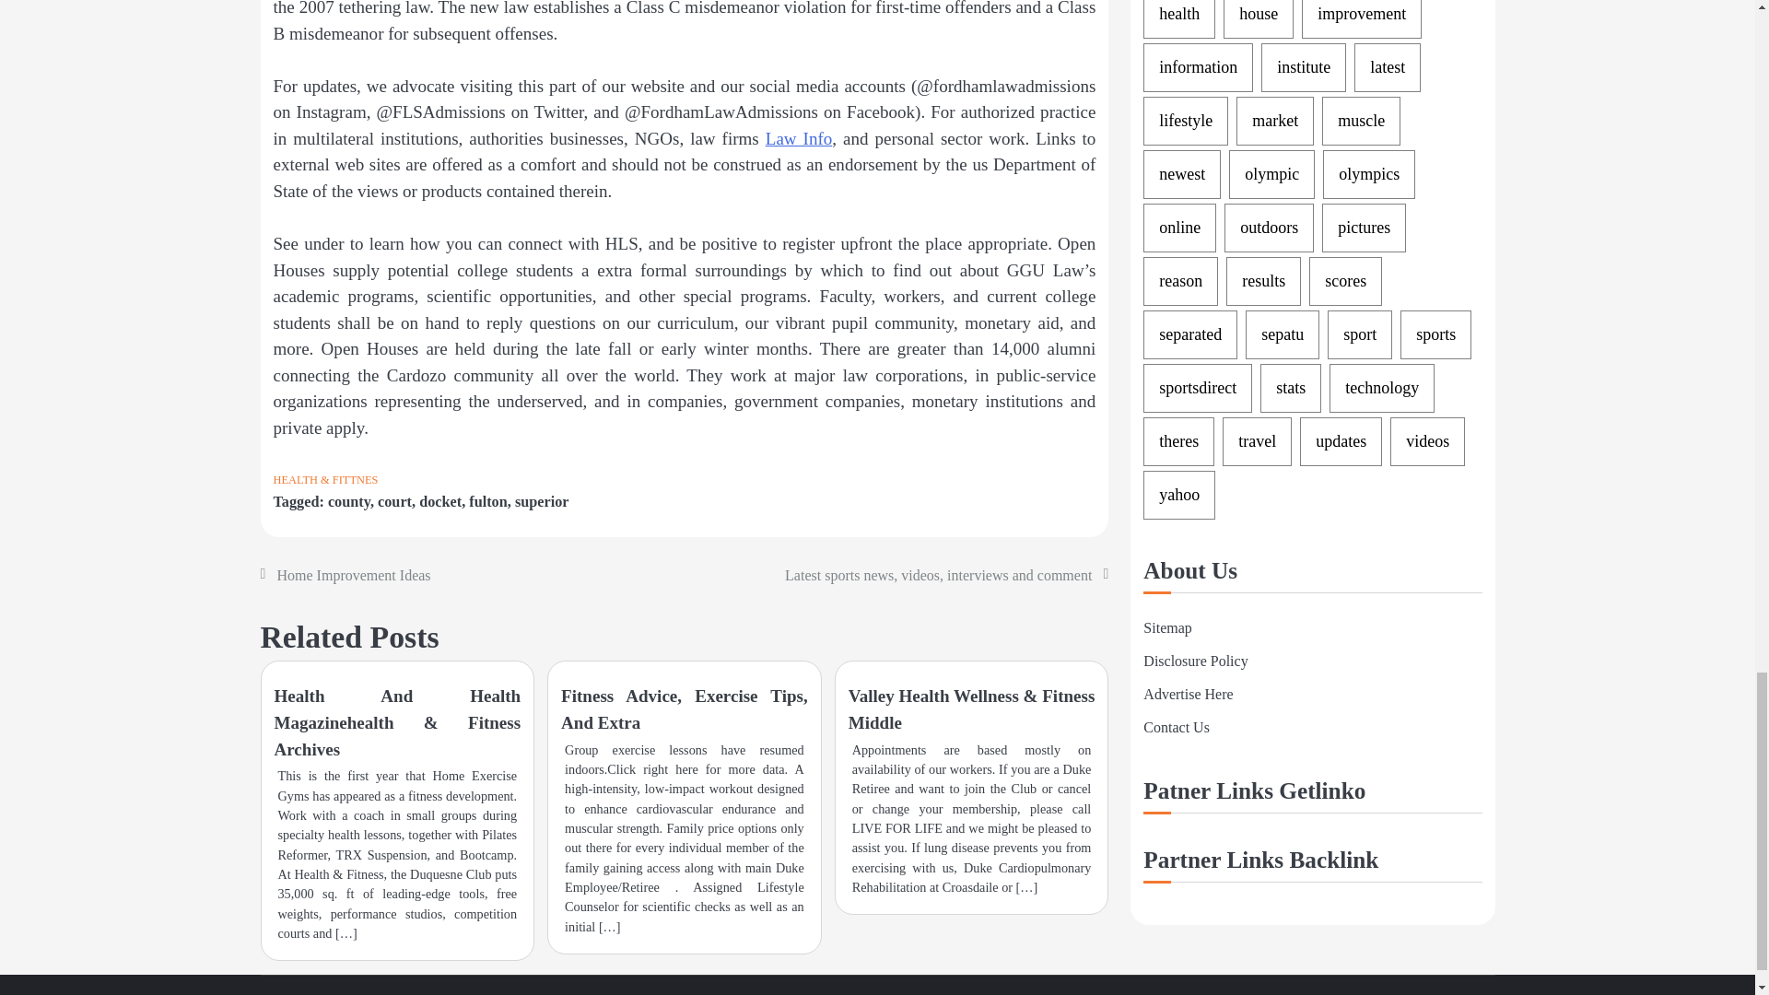 The width and height of the screenshot is (1769, 995). What do you see at coordinates (542, 501) in the screenshot?
I see `superior` at bounding box center [542, 501].